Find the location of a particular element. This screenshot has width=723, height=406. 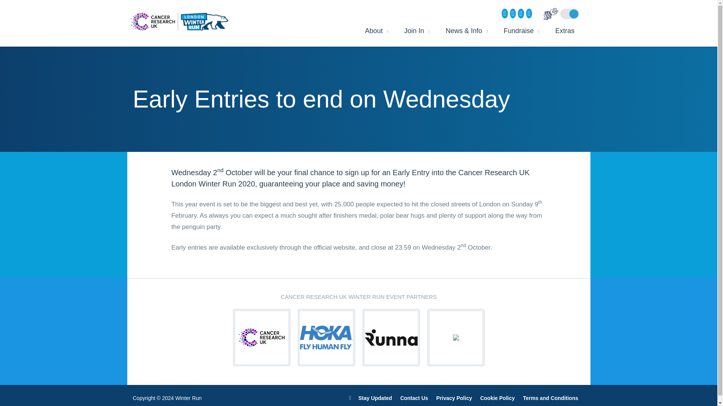

Extras is located at coordinates (562, 31).